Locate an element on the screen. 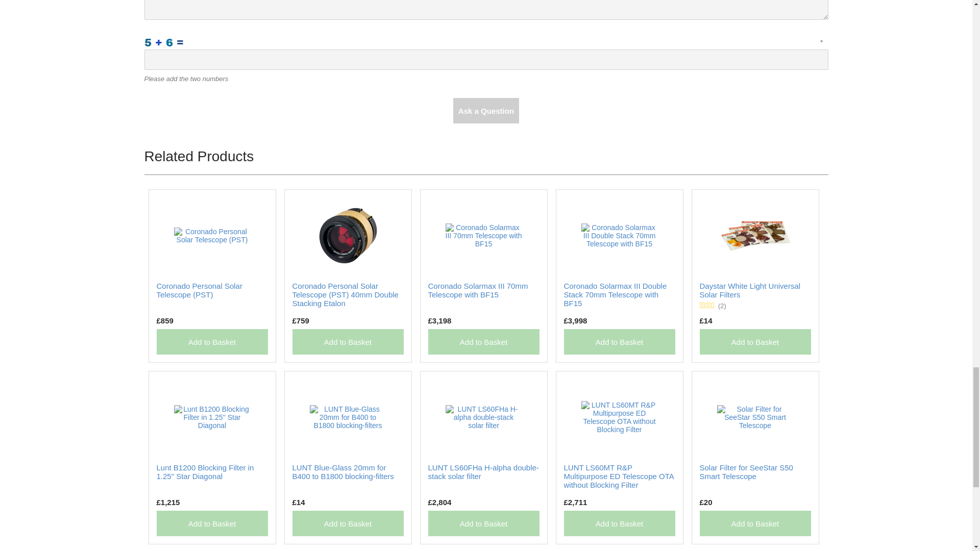 The width and height of the screenshot is (980, 551). Daystar White Light Universal Solar Filters is located at coordinates (750, 290).